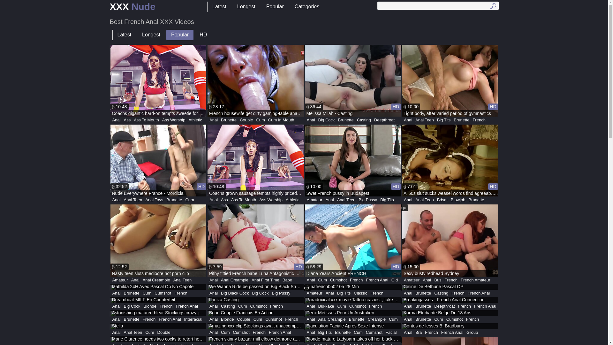 The height and width of the screenshot is (345, 613). Describe the element at coordinates (227, 319) in the screenshot. I see `Blonde` at that location.